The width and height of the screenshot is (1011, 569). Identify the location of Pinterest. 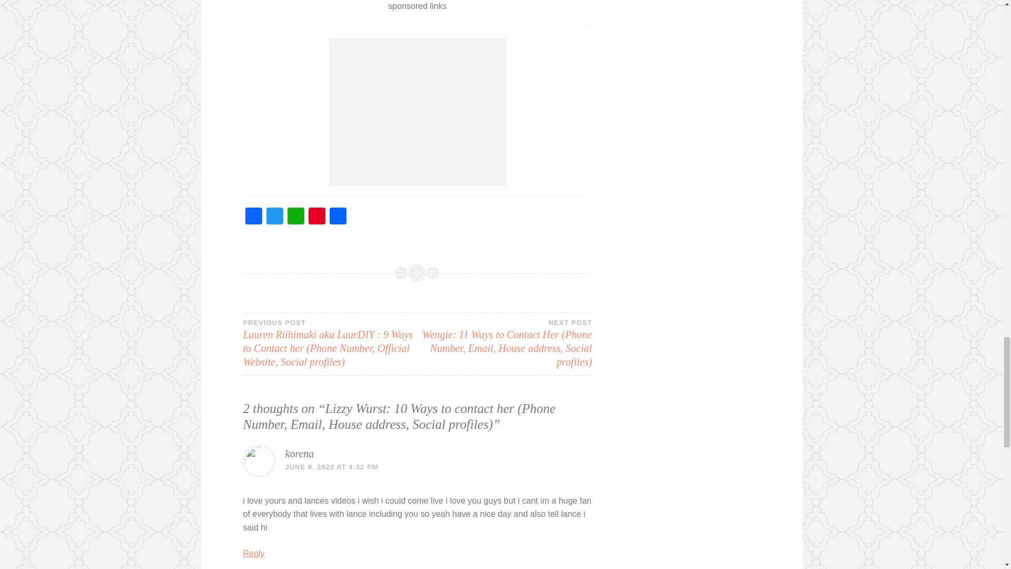
(317, 217).